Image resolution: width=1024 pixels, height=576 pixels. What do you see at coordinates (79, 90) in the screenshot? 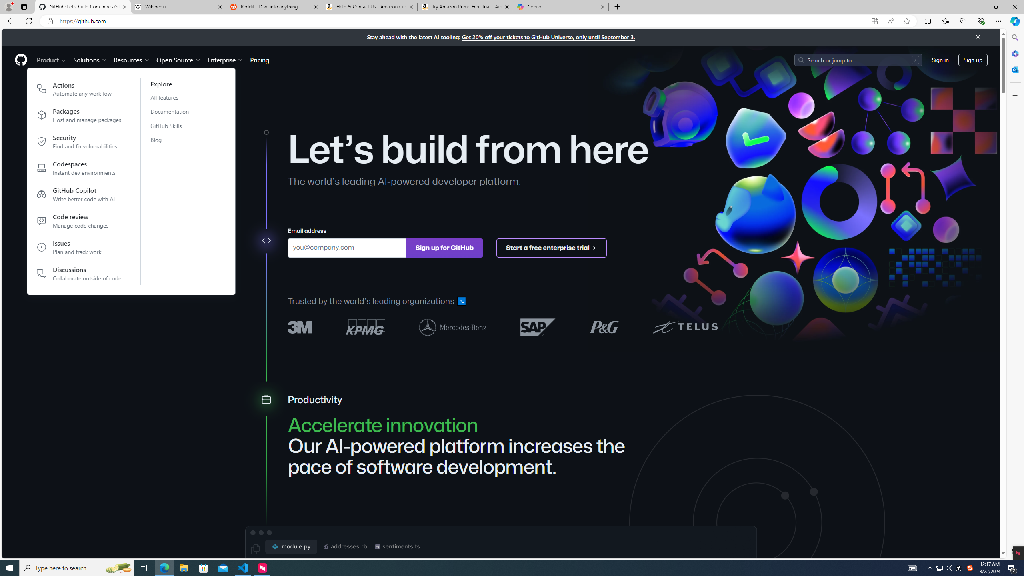
I see `Actions Automate any workflow` at bounding box center [79, 90].